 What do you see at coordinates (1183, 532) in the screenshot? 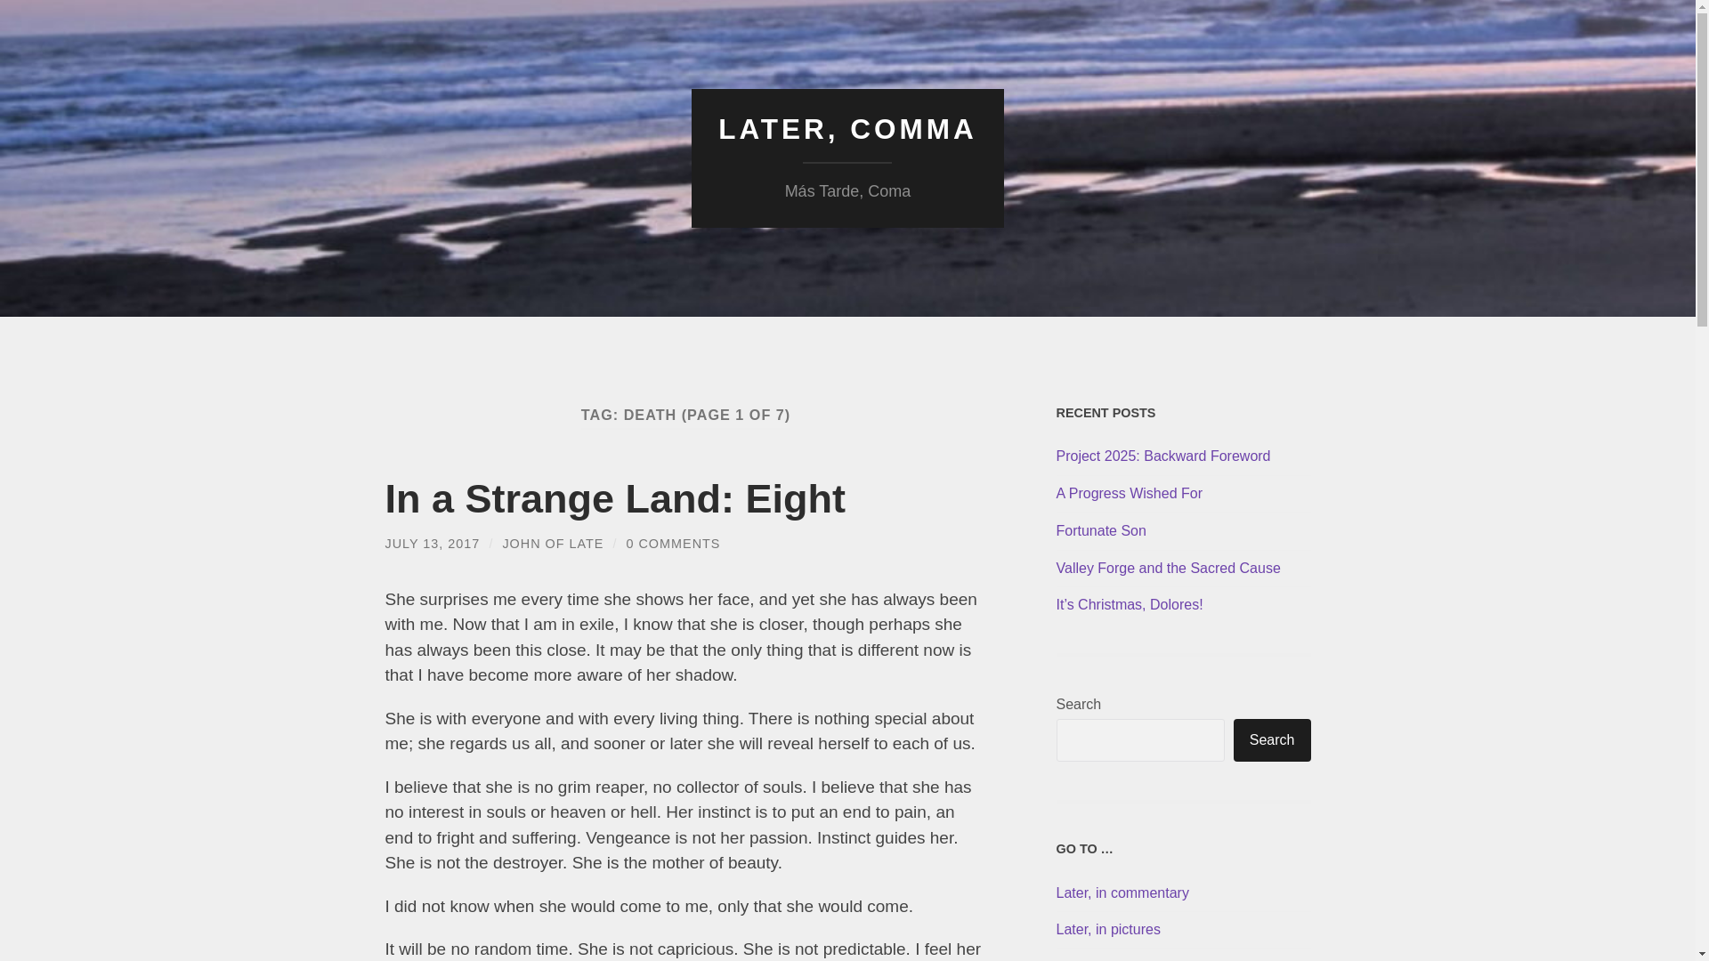
I see `Fortunate Son` at bounding box center [1183, 532].